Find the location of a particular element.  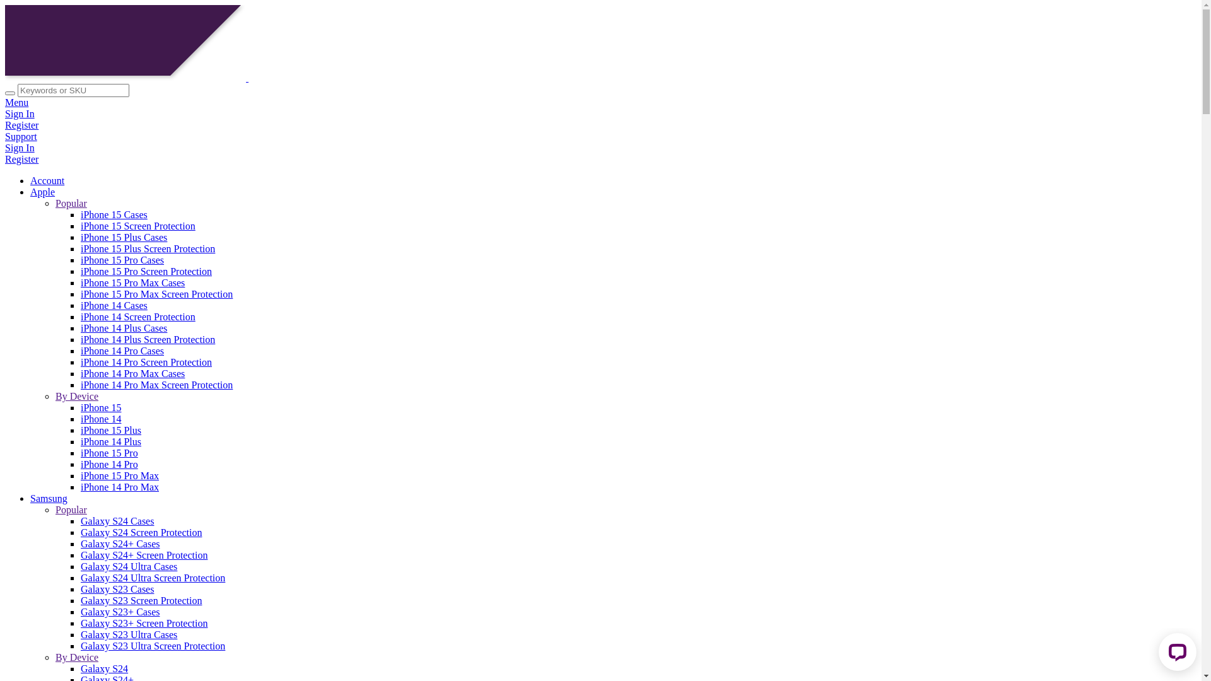

iPhone 14 Pro Cases is located at coordinates (122, 351).